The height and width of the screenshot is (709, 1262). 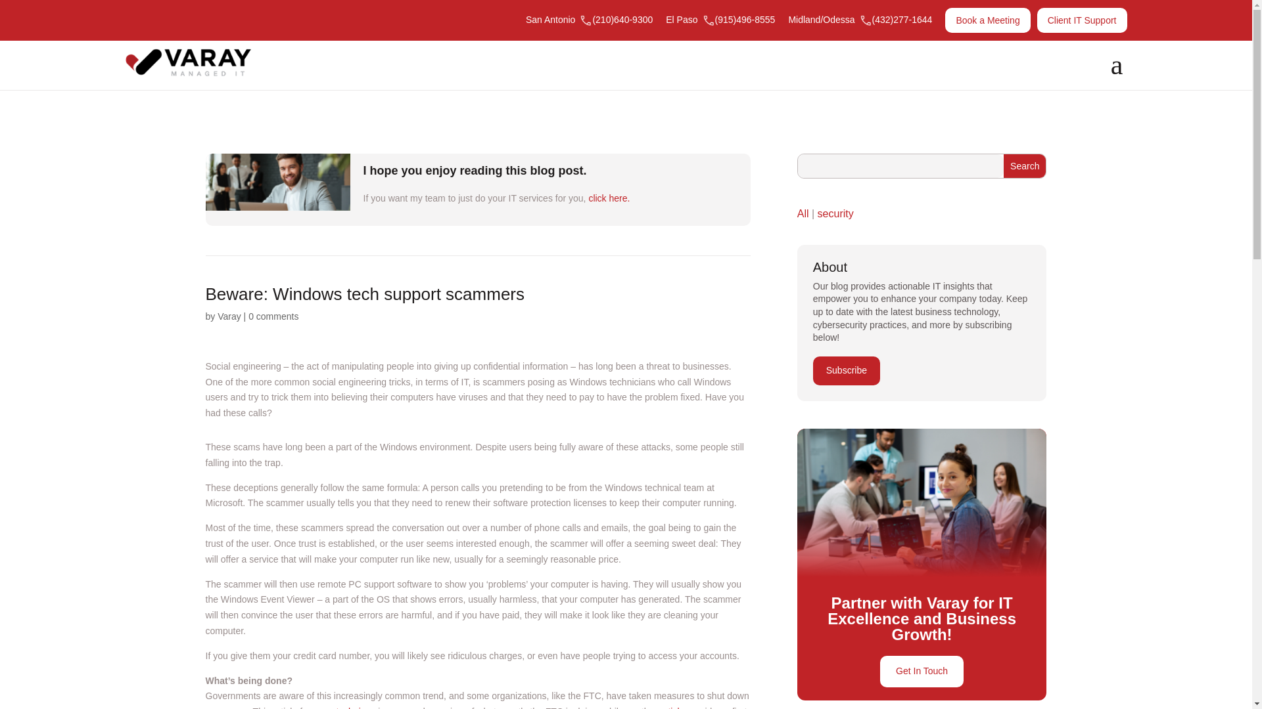 What do you see at coordinates (1024, 166) in the screenshot?
I see `Search` at bounding box center [1024, 166].